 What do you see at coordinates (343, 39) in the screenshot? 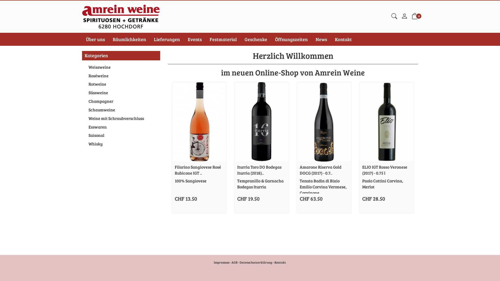
I see `Kontakt` at bounding box center [343, 39].